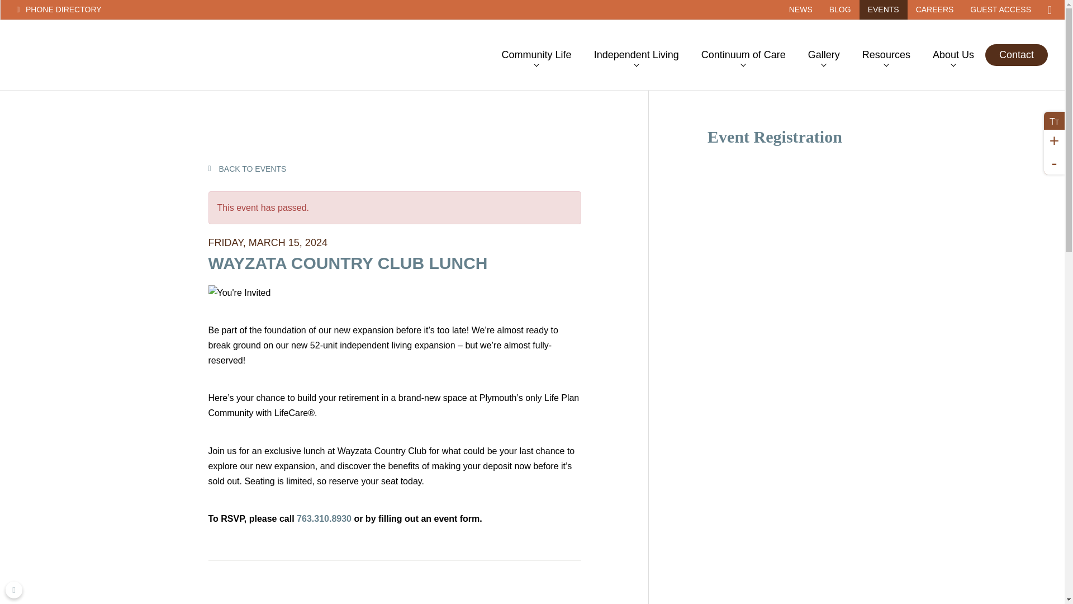 Image resolution: width=1073 pixels, height=604 pixels. What do you see at coordinates (953, 55) in the screenshot?
I see `About Us` at bounding box center [953, 55].